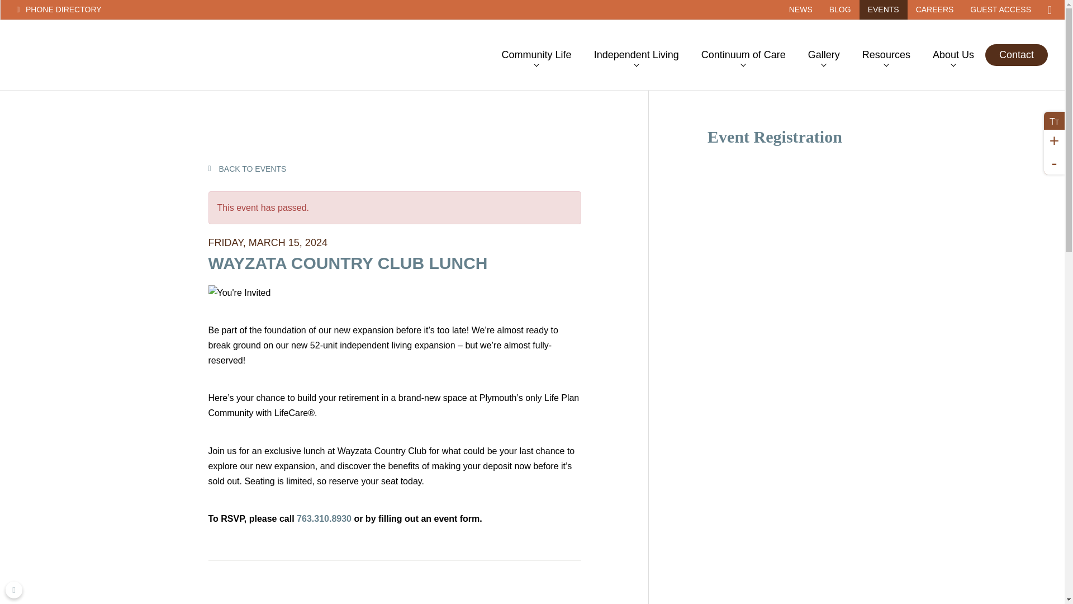 Image resolution: width=1073 pixels, height=604 pixels. What do you see at coordinates (953, 55) in the screenshot?
I see `About Us` at bounding box center [953, 55].